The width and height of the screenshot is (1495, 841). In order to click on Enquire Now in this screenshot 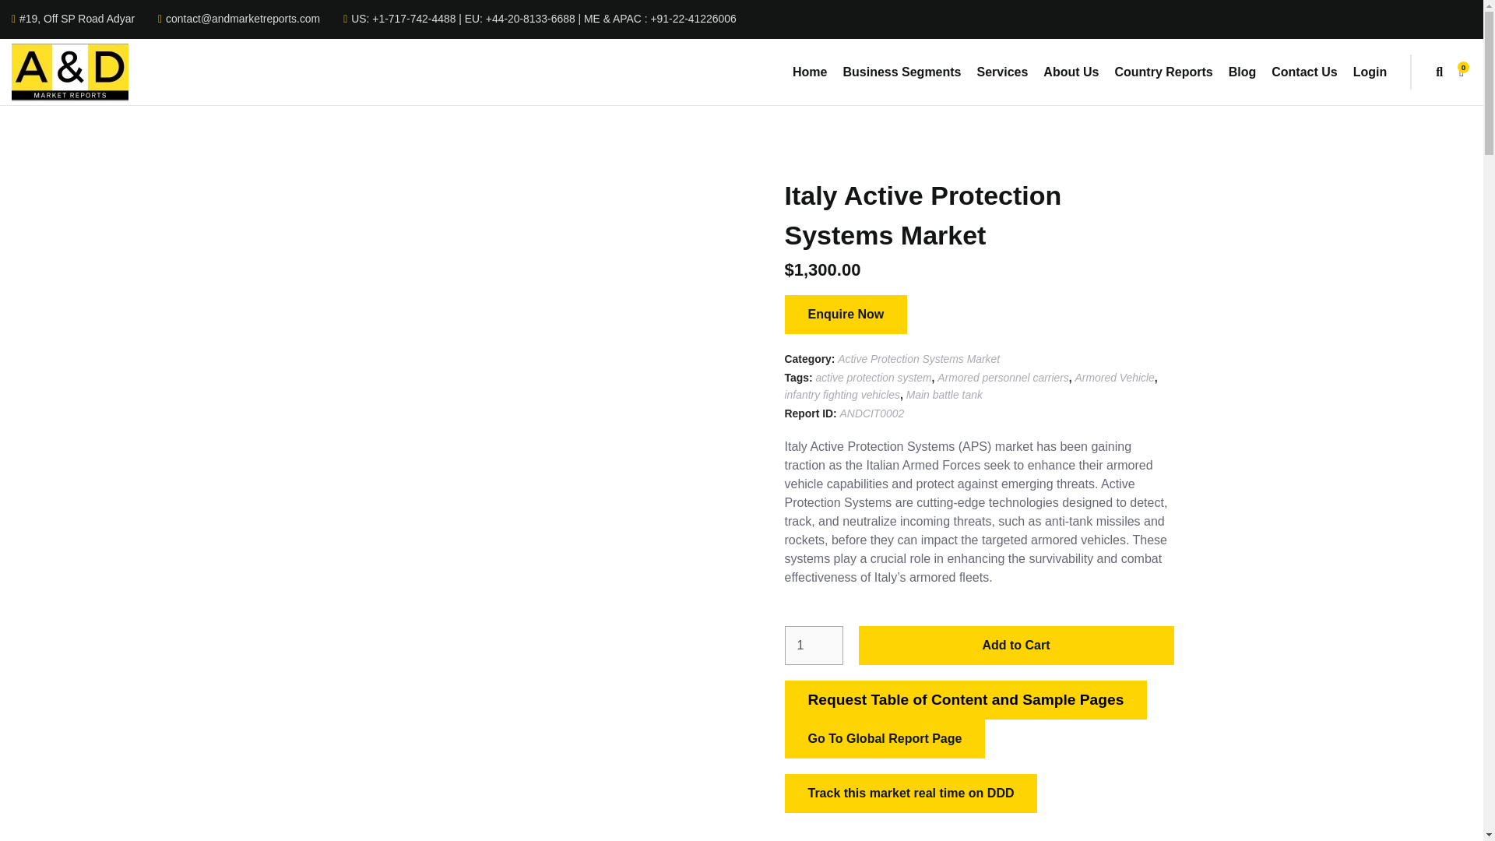, I will do `click(846, 315)`.